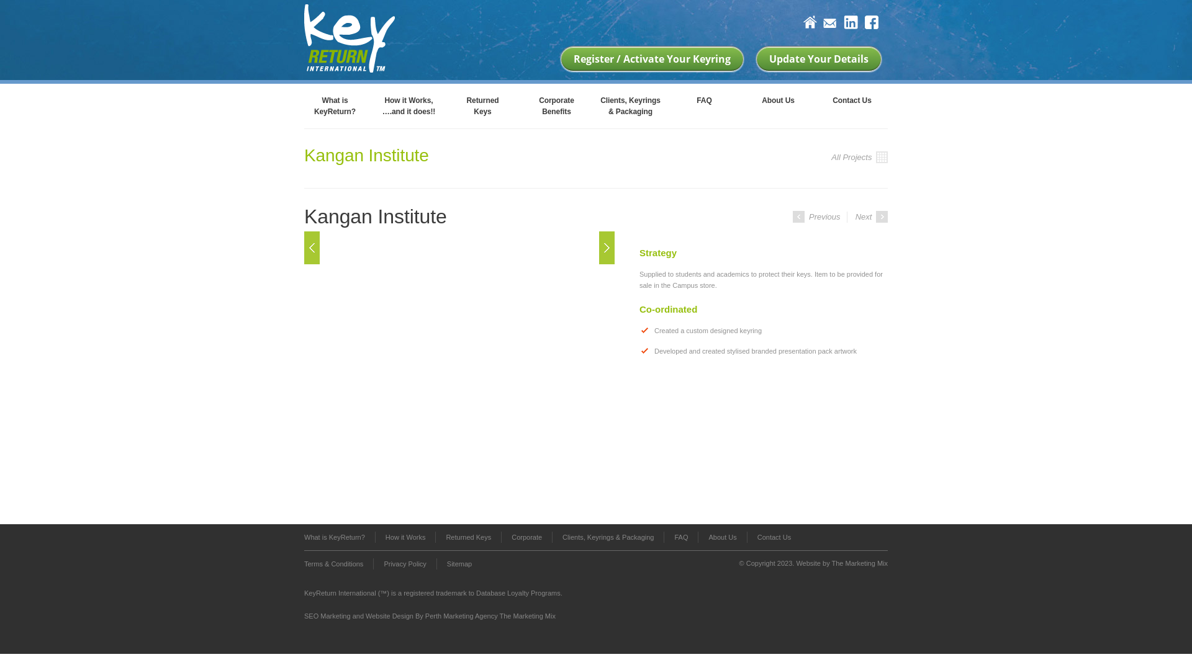 The width and height of the screenshot is (1192, 670). What do you see at coordinates (335, 104) in the screenshot?
I see `What is
KeyReturn?` at bounding box center [335, 104].